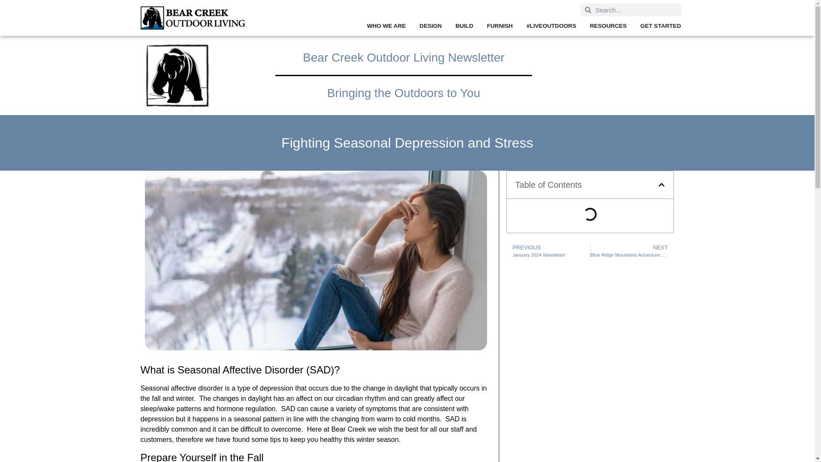 This screenshot has width=821, height=462. What do you see at coordinates (464, 26) in the screenshot?
I see `BUILD` at bounding box center [464, 26].